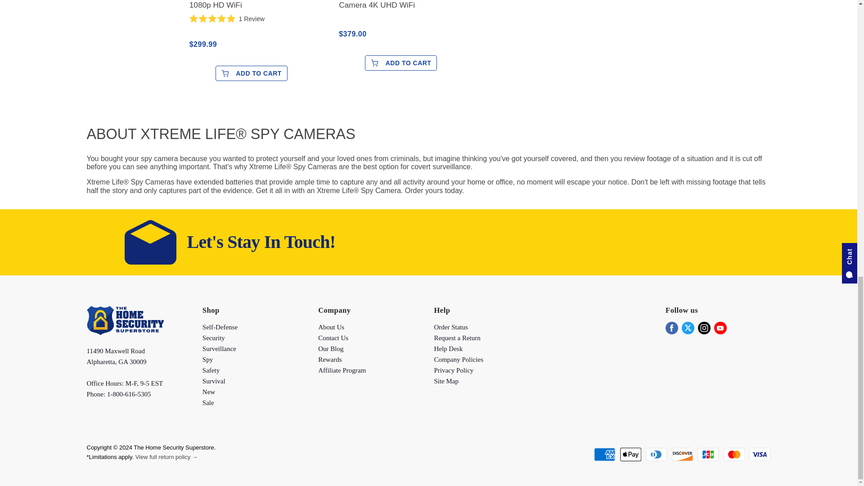 This screenshot has width=864, height=486. I want to click on Youtube, so click(720, 328).